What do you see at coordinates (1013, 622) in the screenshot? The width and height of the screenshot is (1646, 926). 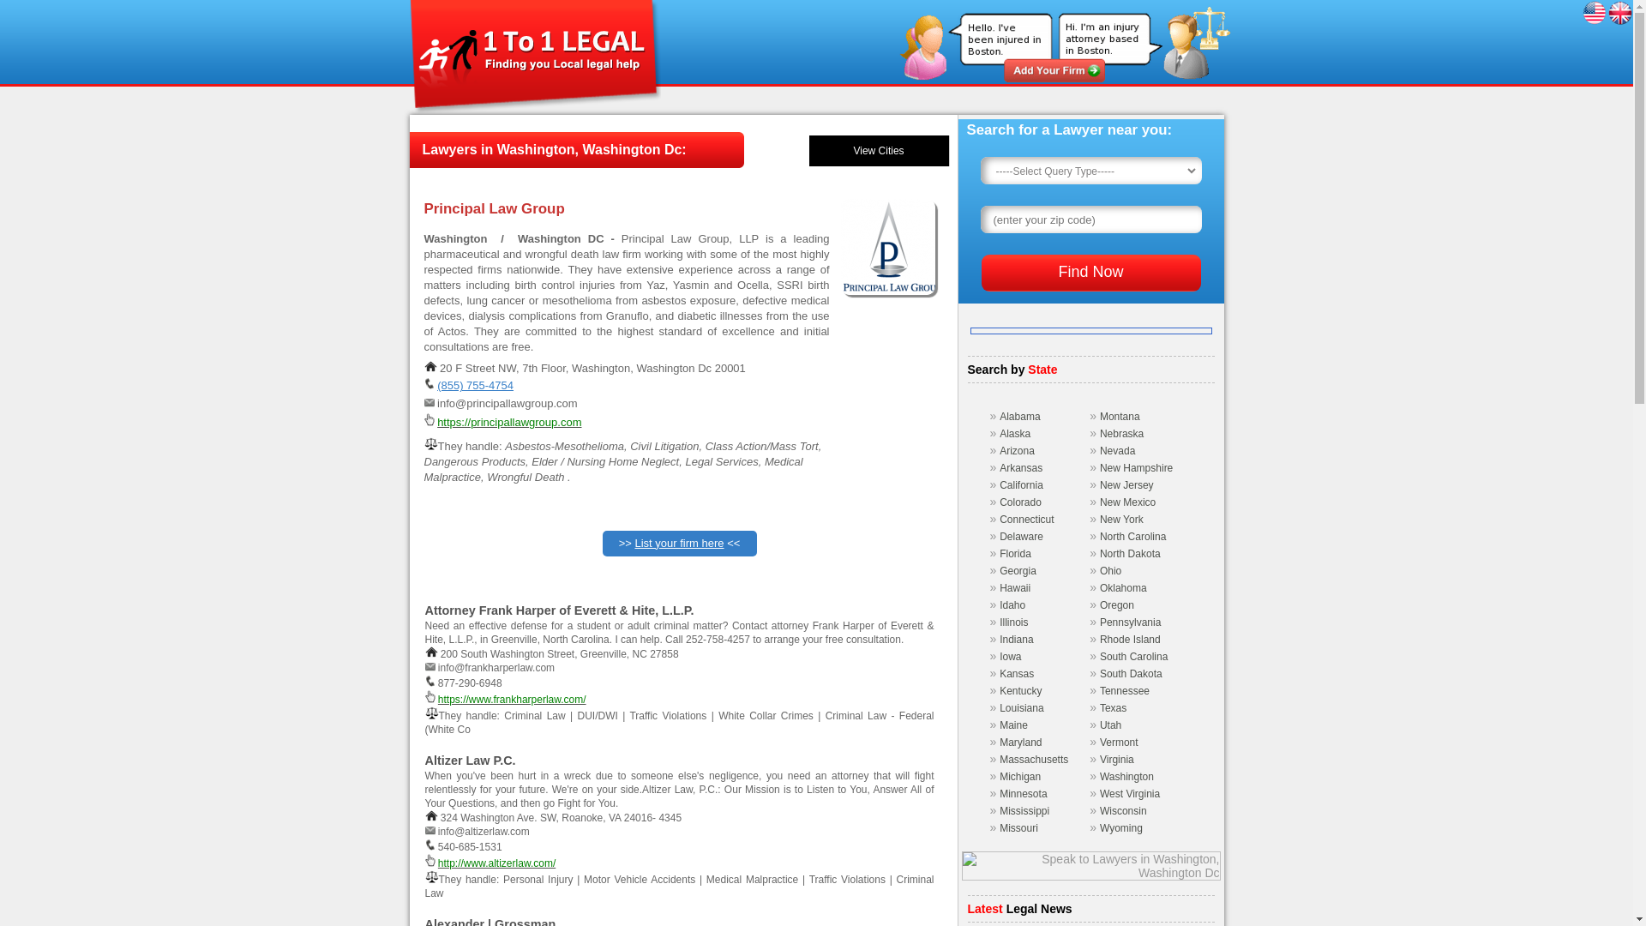 I see `Illinois` at bounding box center [1013, 622].